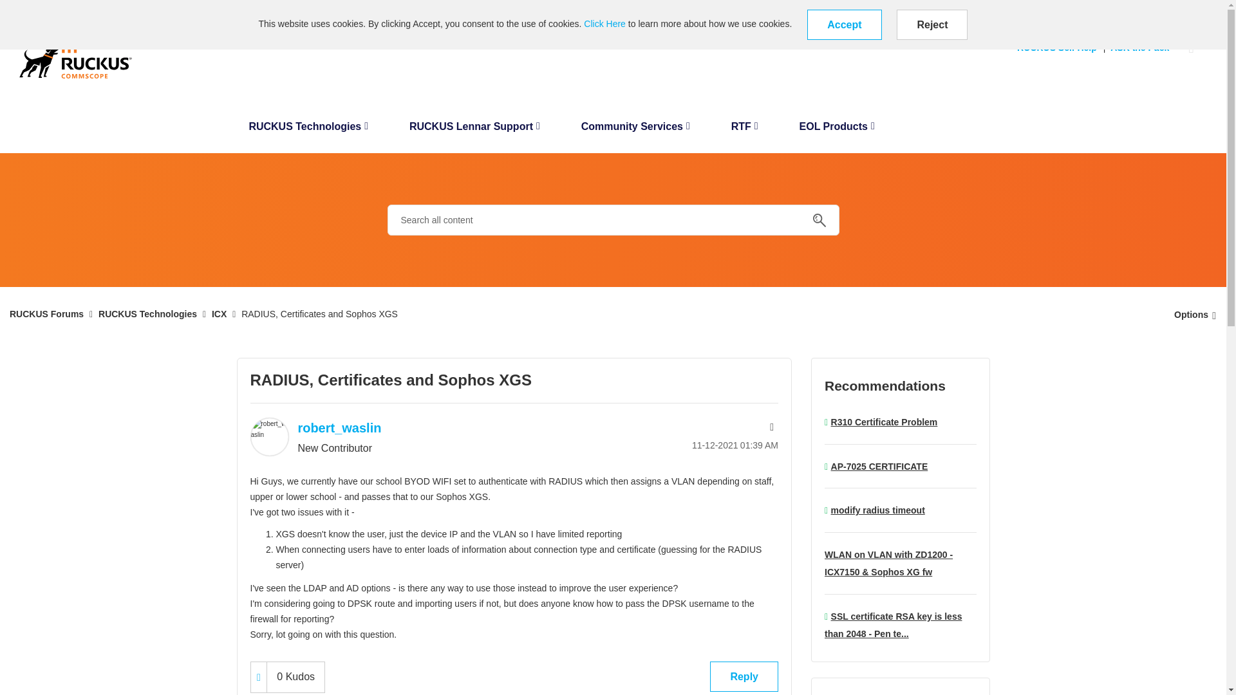  What do you see at coordinates (1142, 48) in the screenshot?
I see `ASK the Pack` at bounding box center [1142, 48].